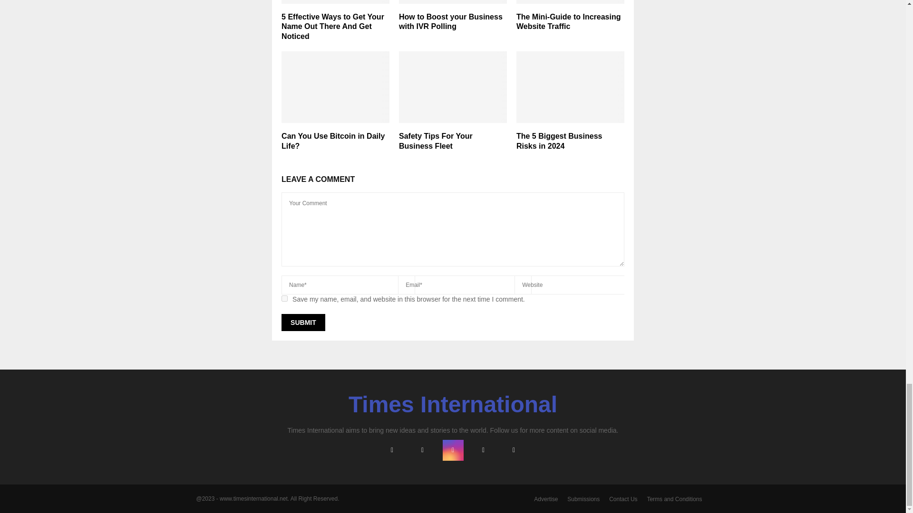  What do you see at coordinates (303, 322) in the screenshot?
I see `Submit` at bounding box center [303, 322].